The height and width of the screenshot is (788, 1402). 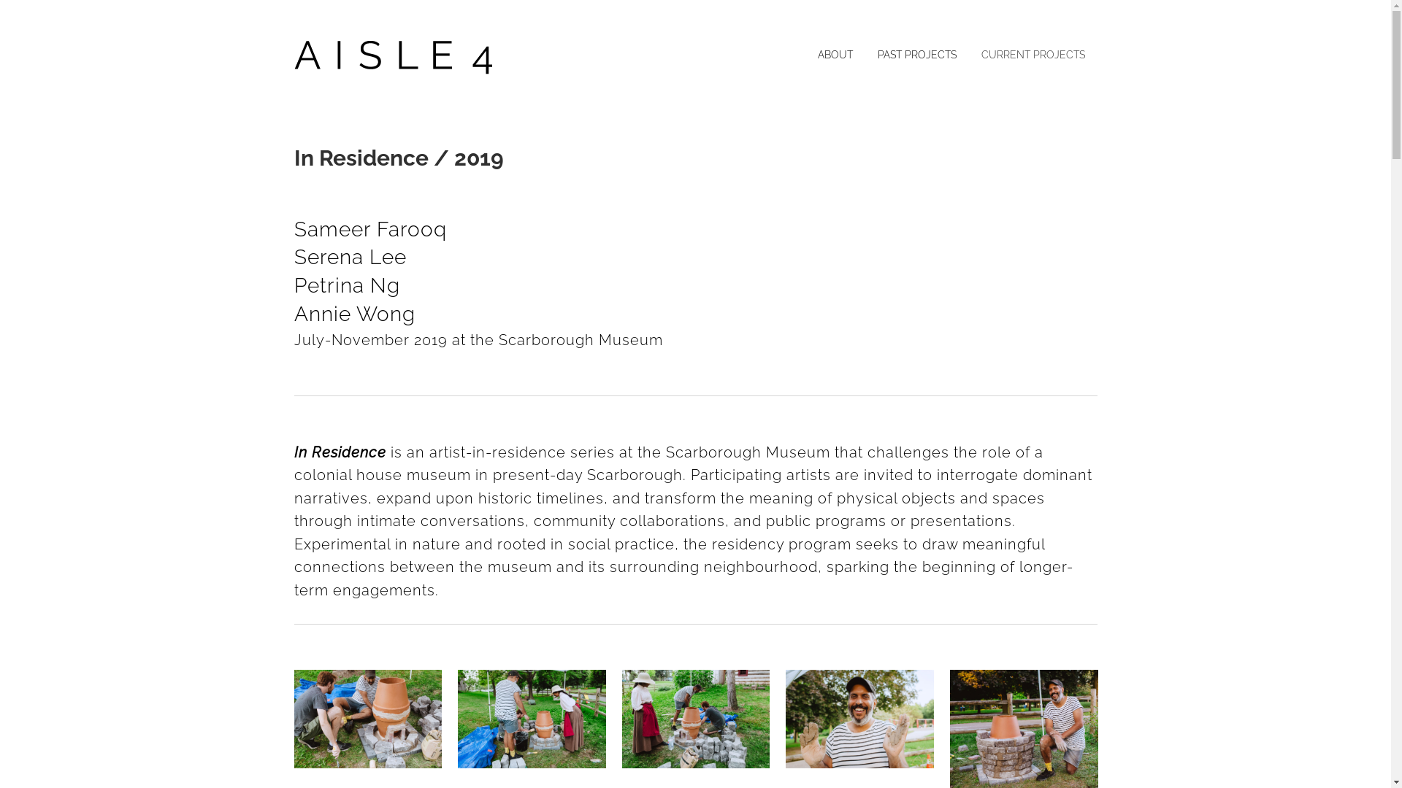 What do you see at coordinates (916, 55) in the screenshot?
I see `PAST PROJECTS` at bounding box center [916, 55].